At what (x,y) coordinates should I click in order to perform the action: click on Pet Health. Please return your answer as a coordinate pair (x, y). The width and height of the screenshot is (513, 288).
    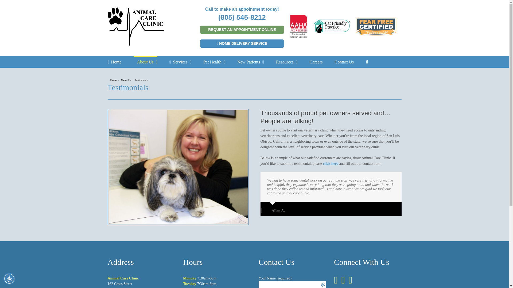
    Looking at the image, I should click on (214, 61).